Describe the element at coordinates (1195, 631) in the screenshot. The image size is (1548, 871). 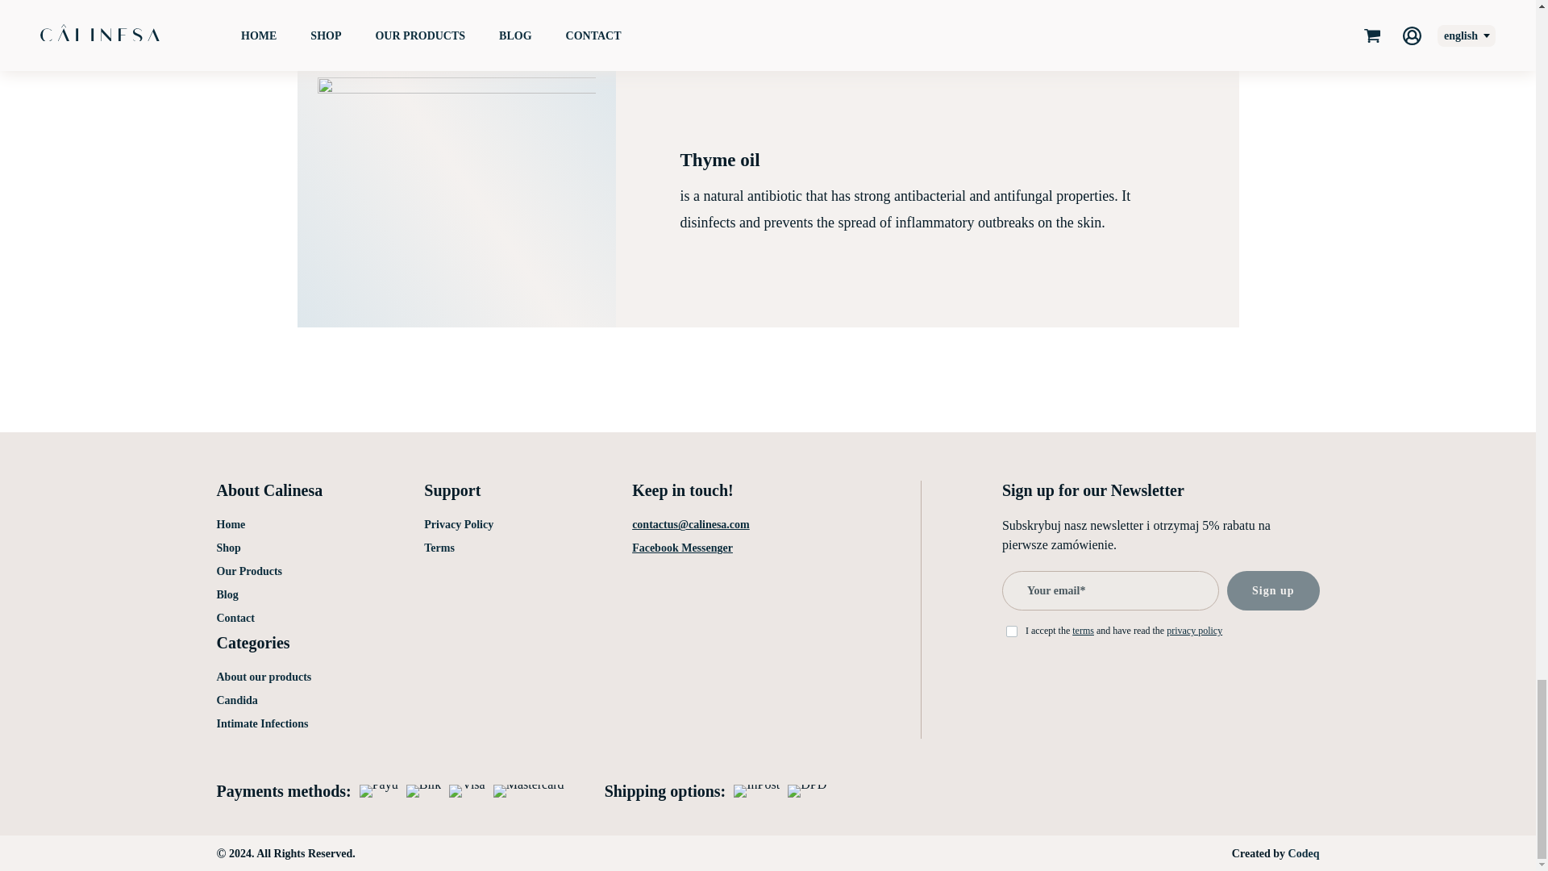
I see `privacy policy` at that location.